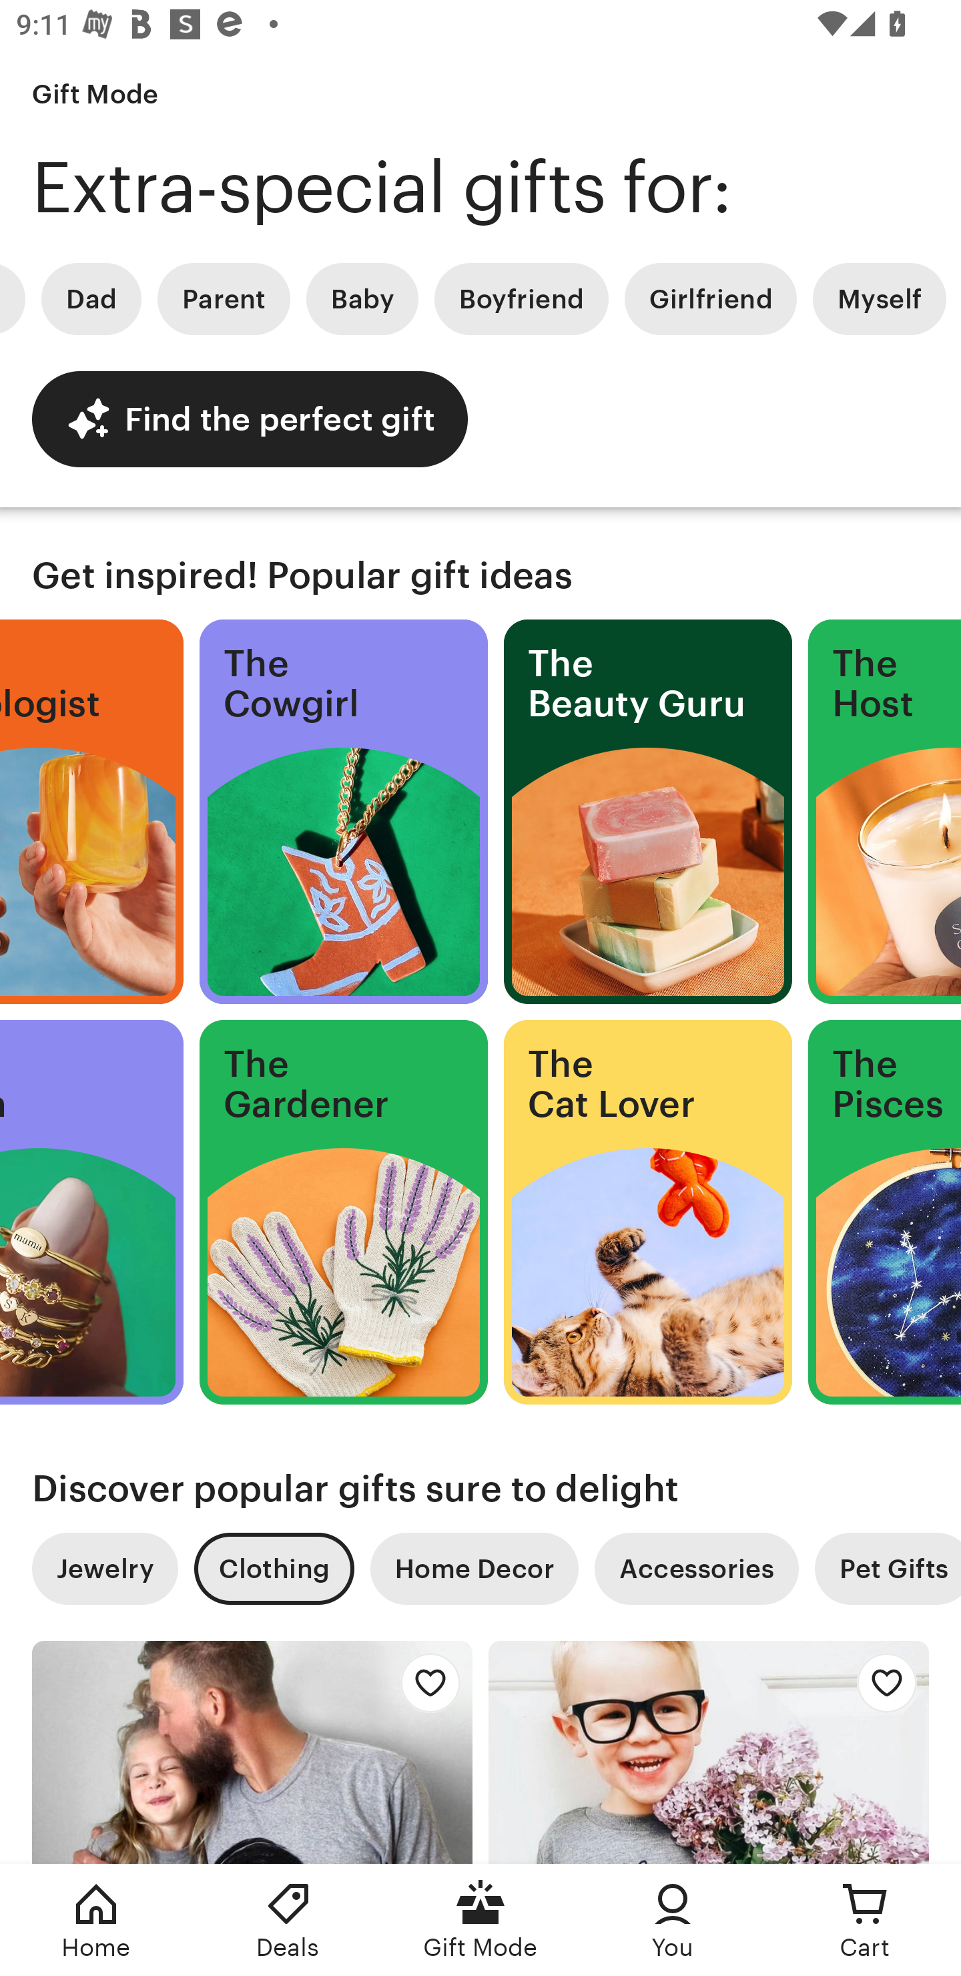 Image resolution: width=961 pixels, height=1976 pixels. Describe the element at coordinates (91, 299) in the screenshot. I see `Dad` at that location.